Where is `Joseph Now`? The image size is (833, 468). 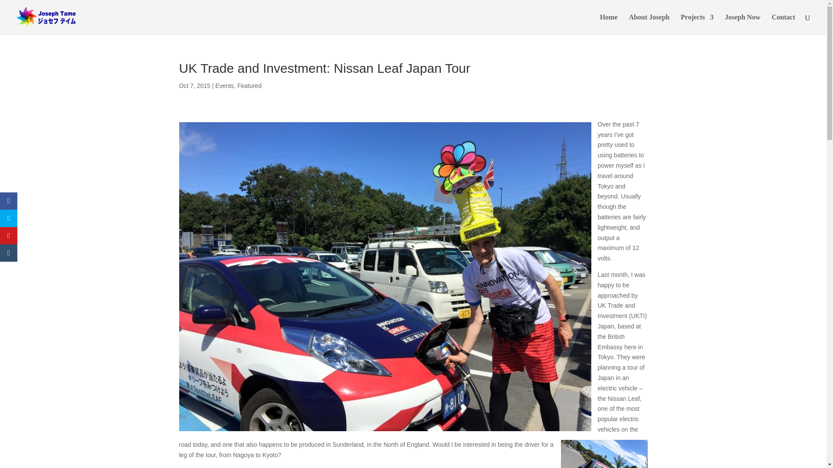 Joseph Now is located at coordinates (742, 24).